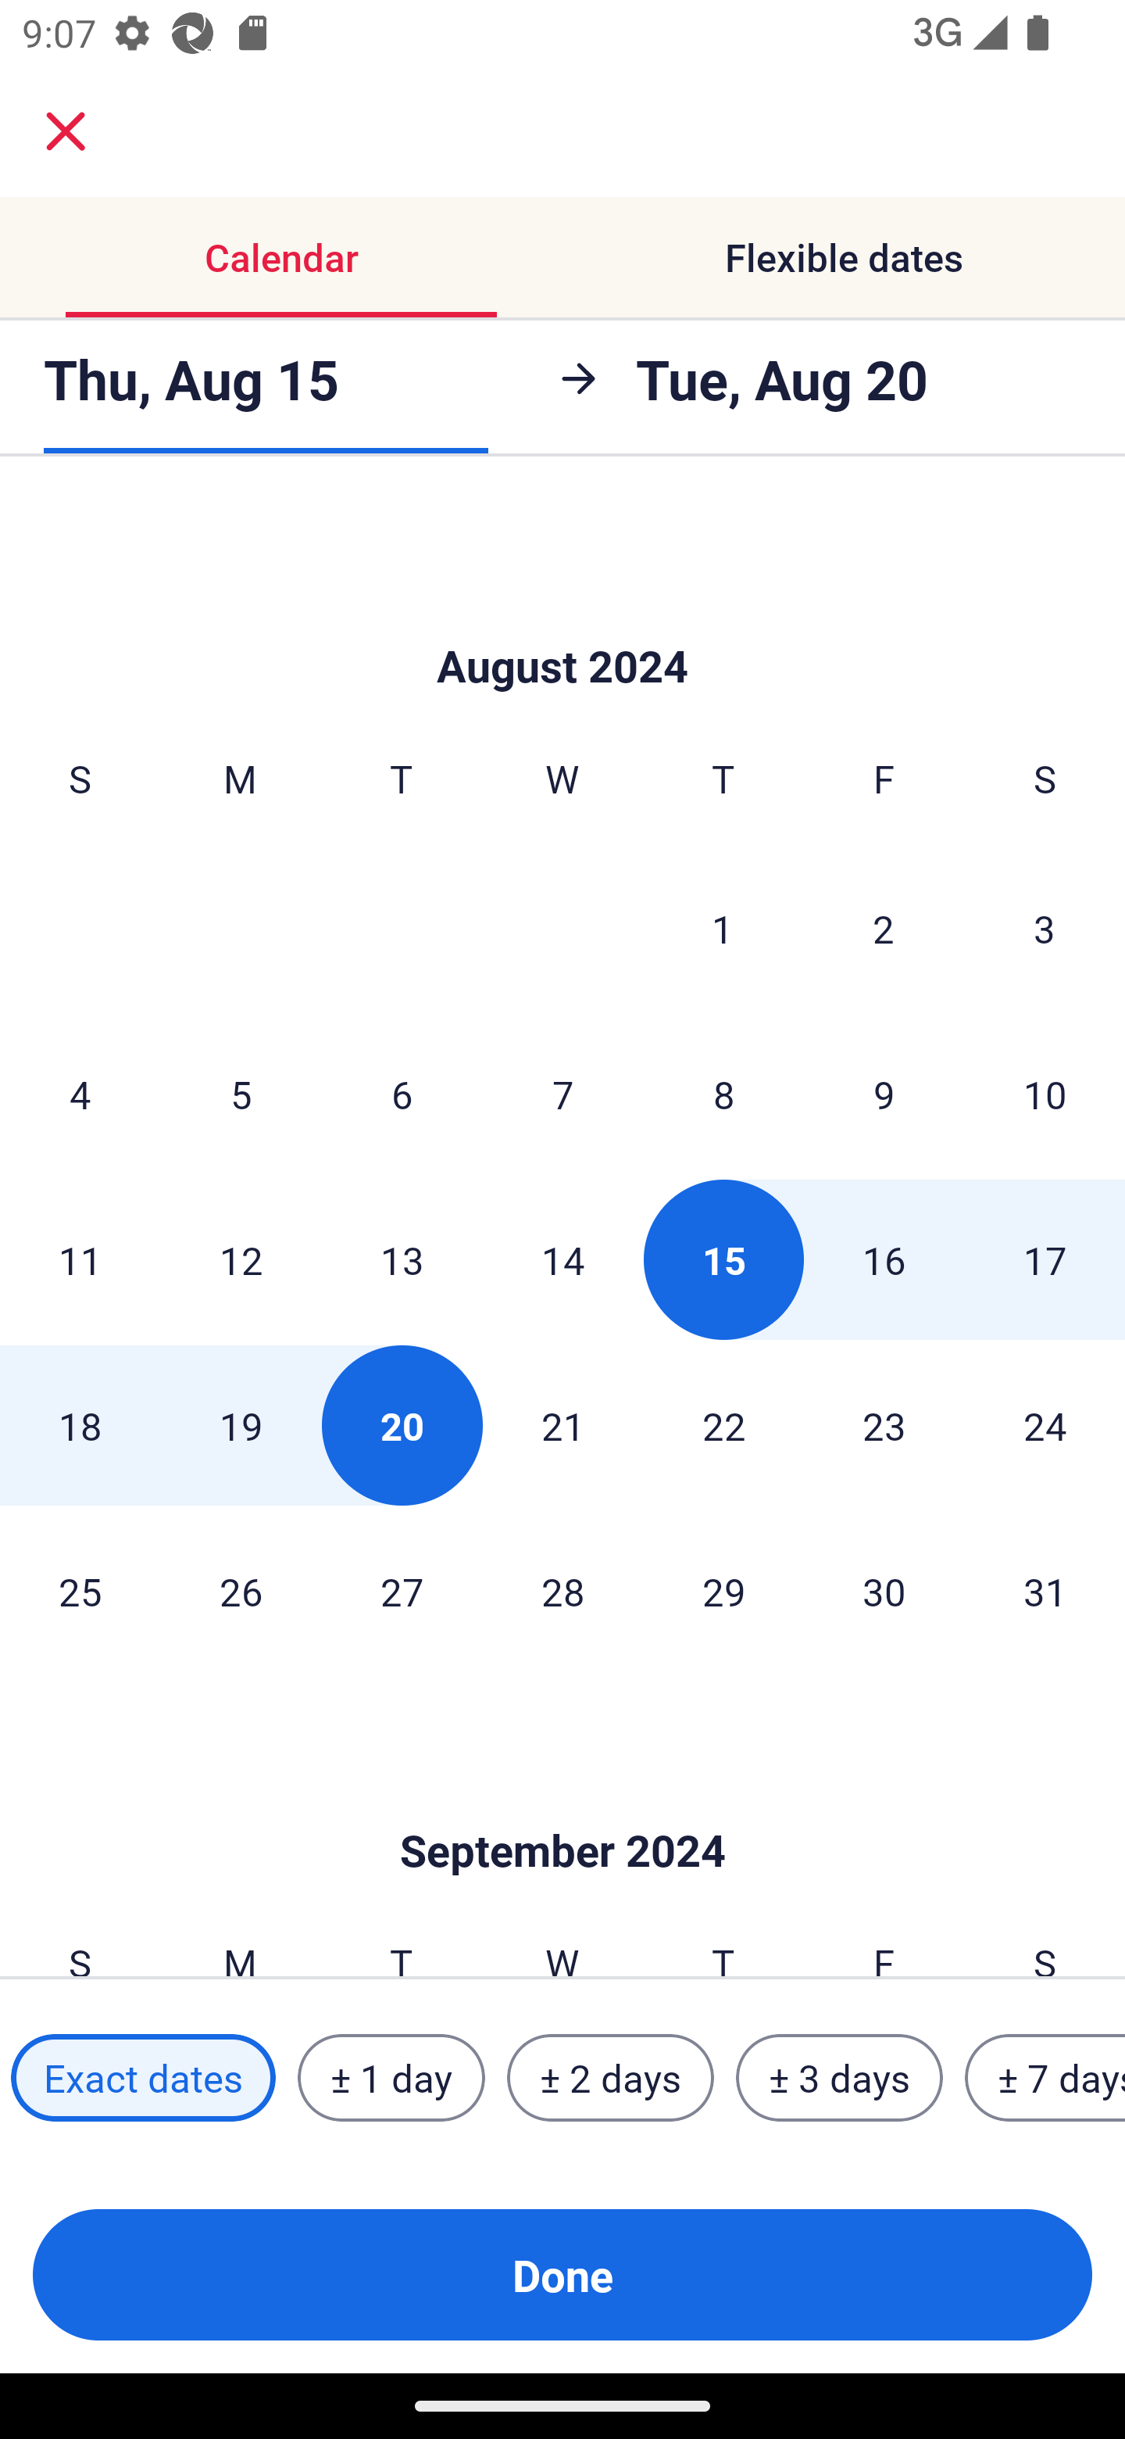  Describe the element at coordinates (562, 2275) in the screenshot. I see `Done` at that location.